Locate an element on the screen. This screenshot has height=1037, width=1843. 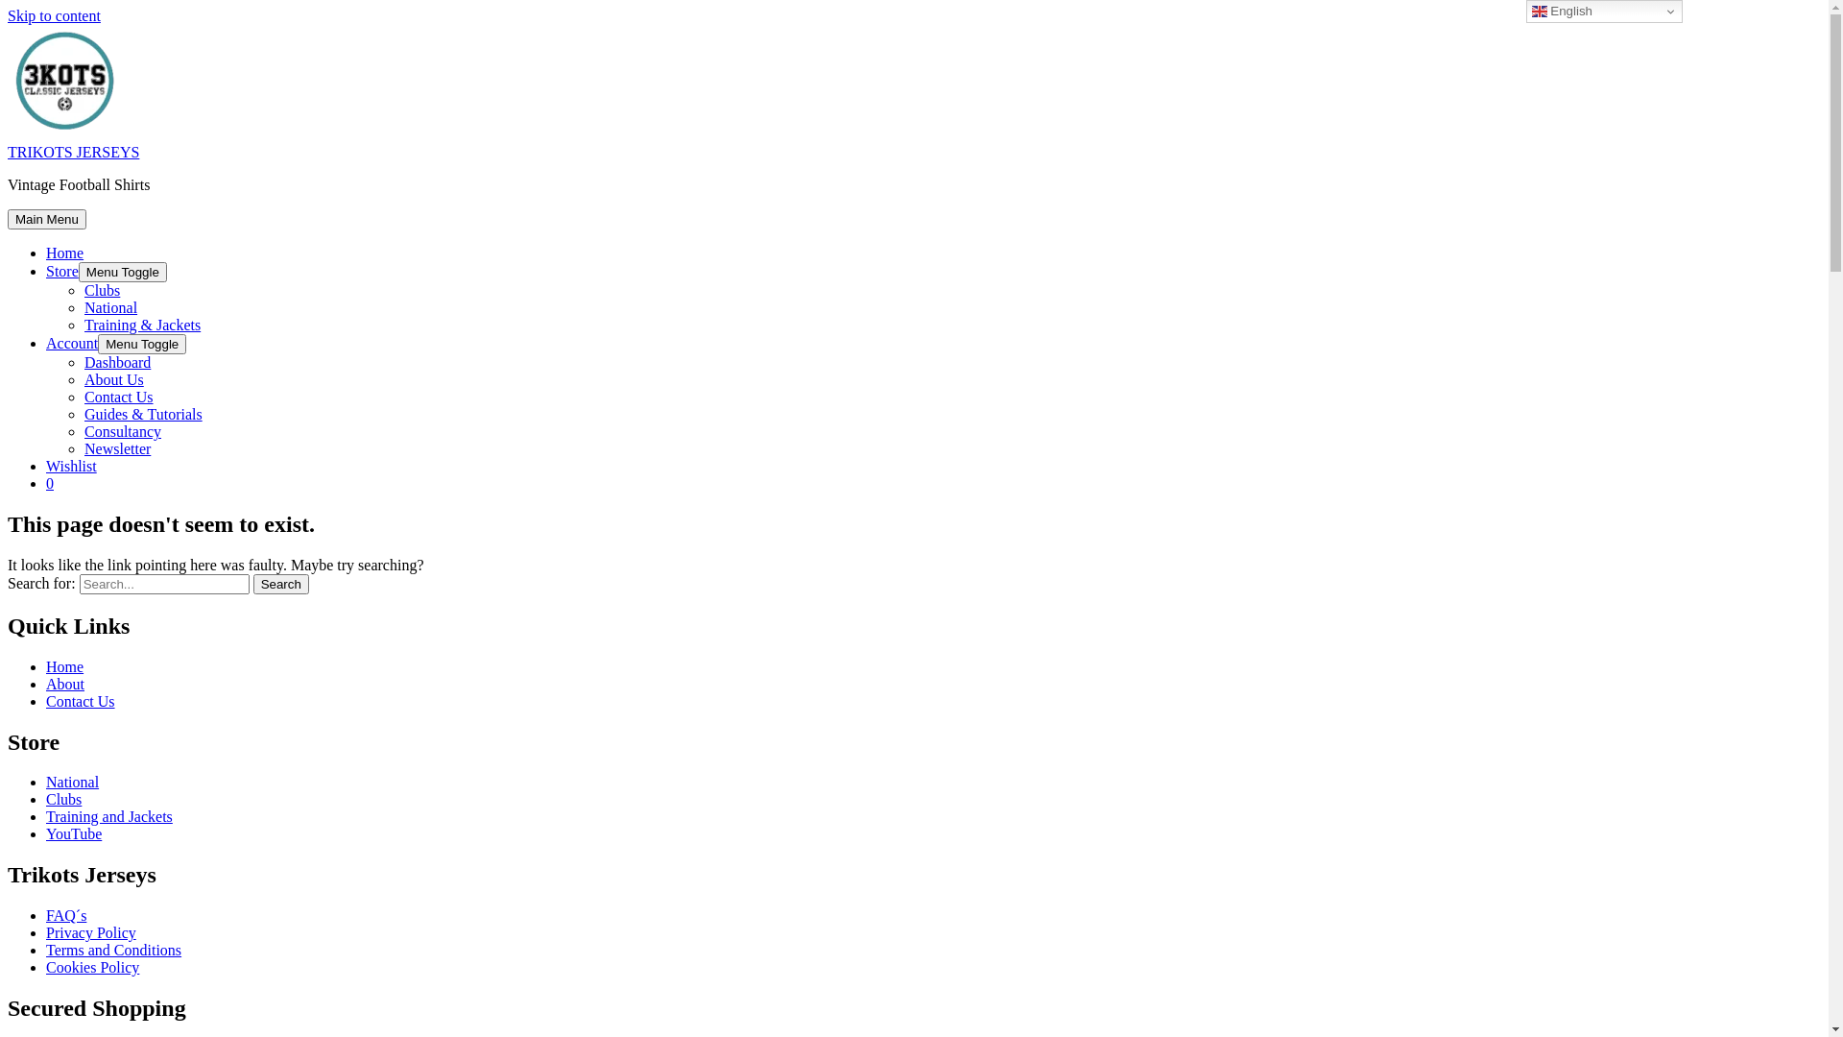
Skip to content is located at coordinates (54, 15).